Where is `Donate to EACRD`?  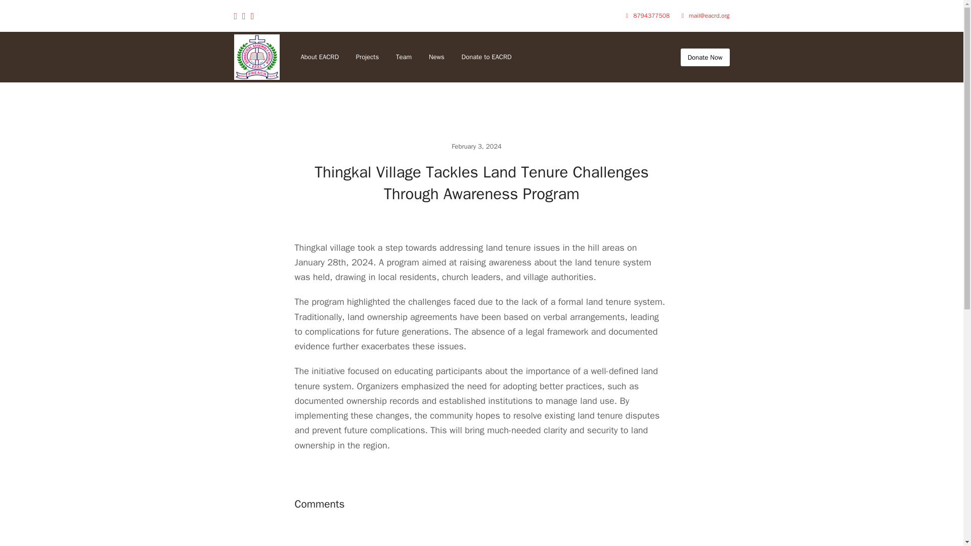 Donate to EACRD is located at coordinates (487, 57).